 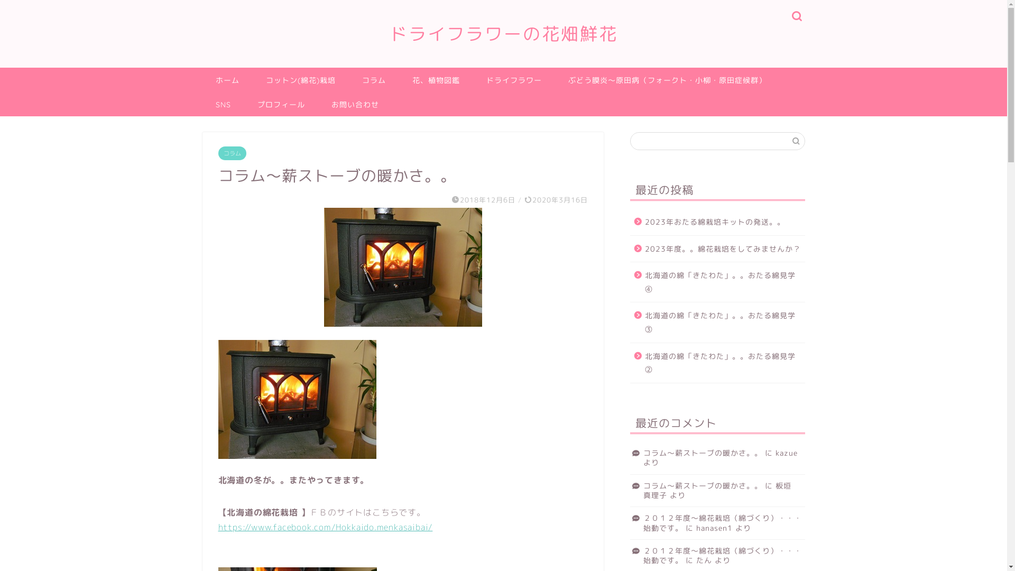 I want to click on https://www.facebook.com/Hokkaido.menkasaibai/, so click(x=325, y=527).